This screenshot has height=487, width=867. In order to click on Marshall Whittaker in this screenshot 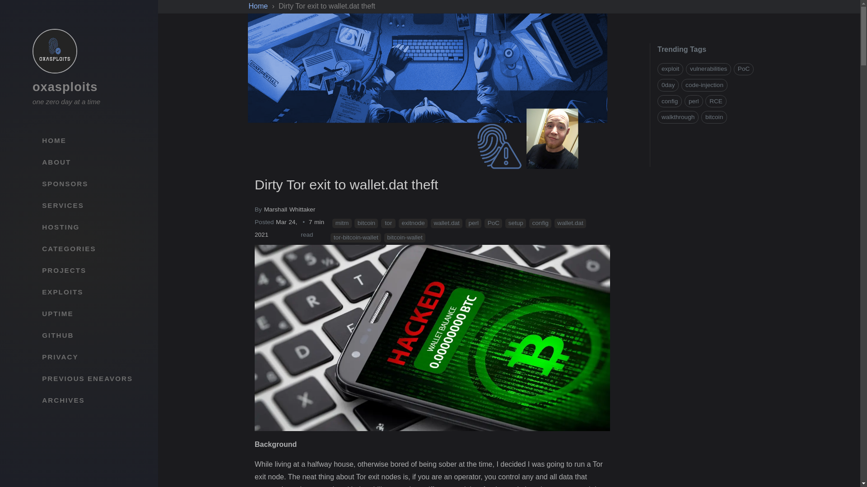, I will do `click(290, 209)`.